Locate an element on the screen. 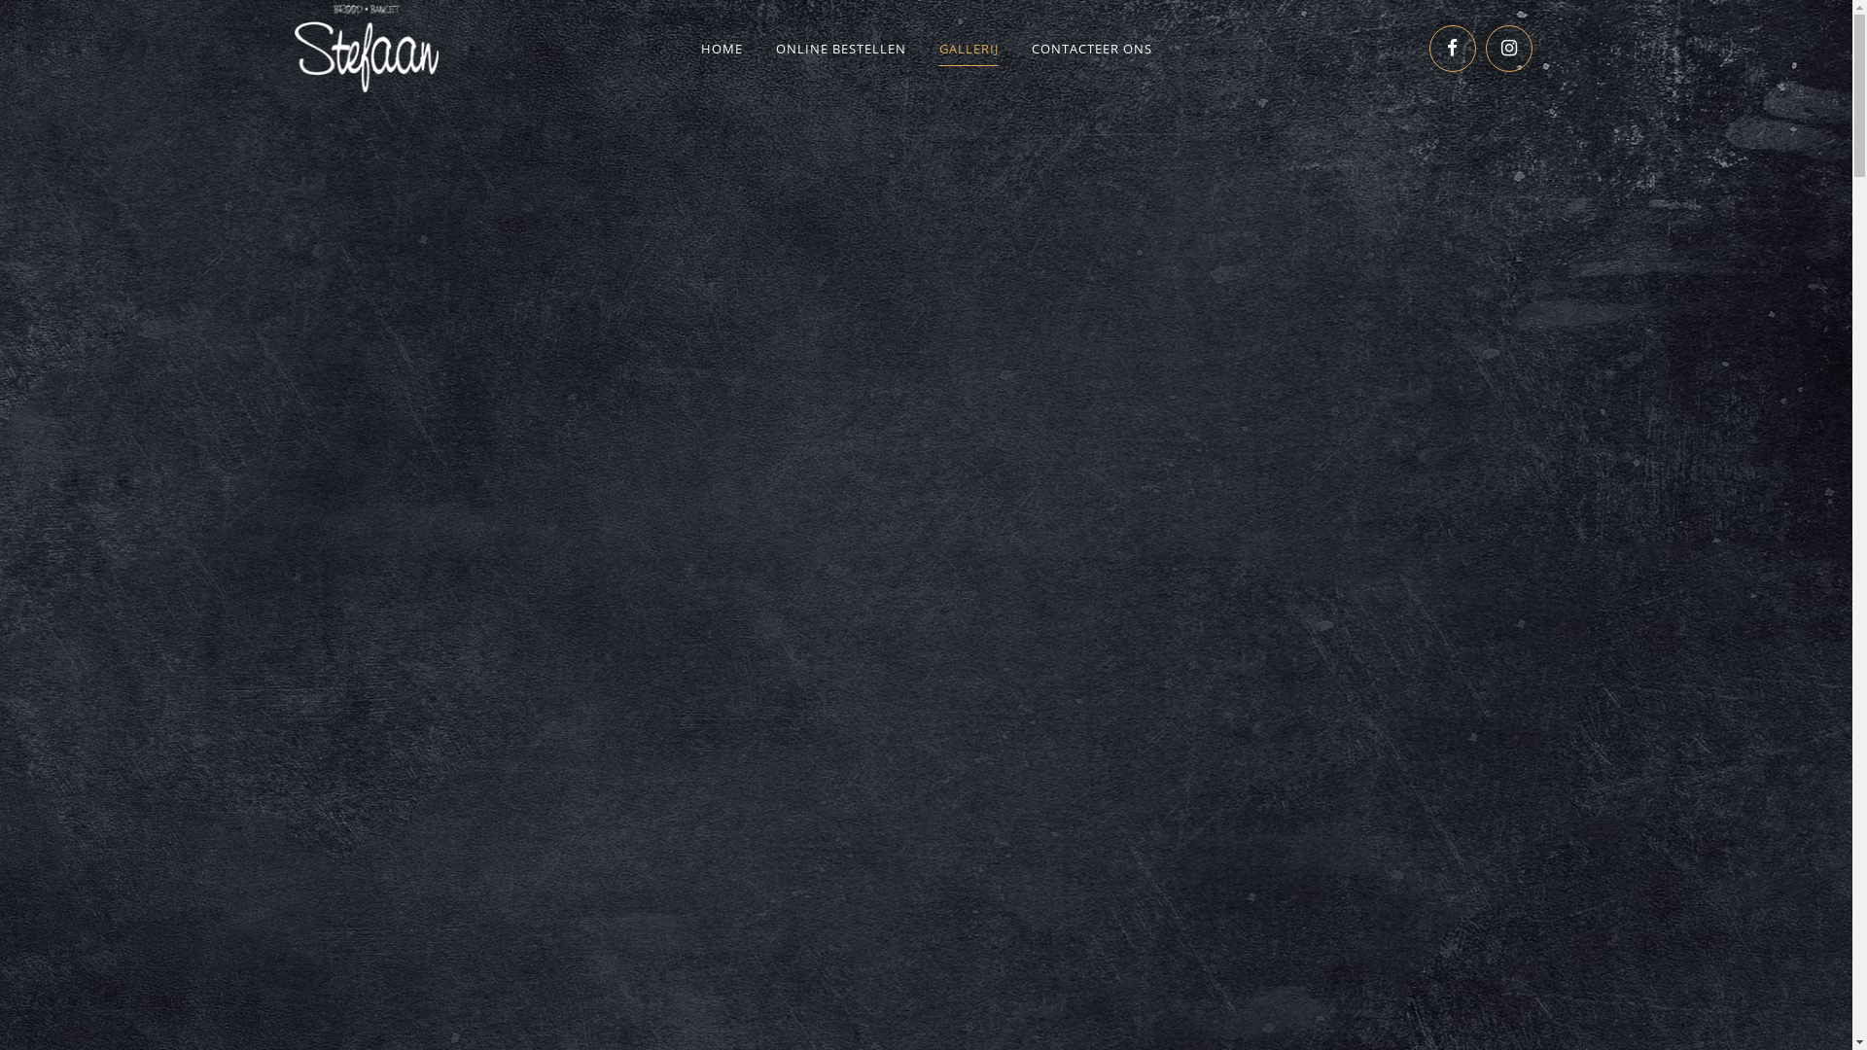 The image size is (1867, 1050). ONLINE BESTELLEN is located at coordinates (840, 49).